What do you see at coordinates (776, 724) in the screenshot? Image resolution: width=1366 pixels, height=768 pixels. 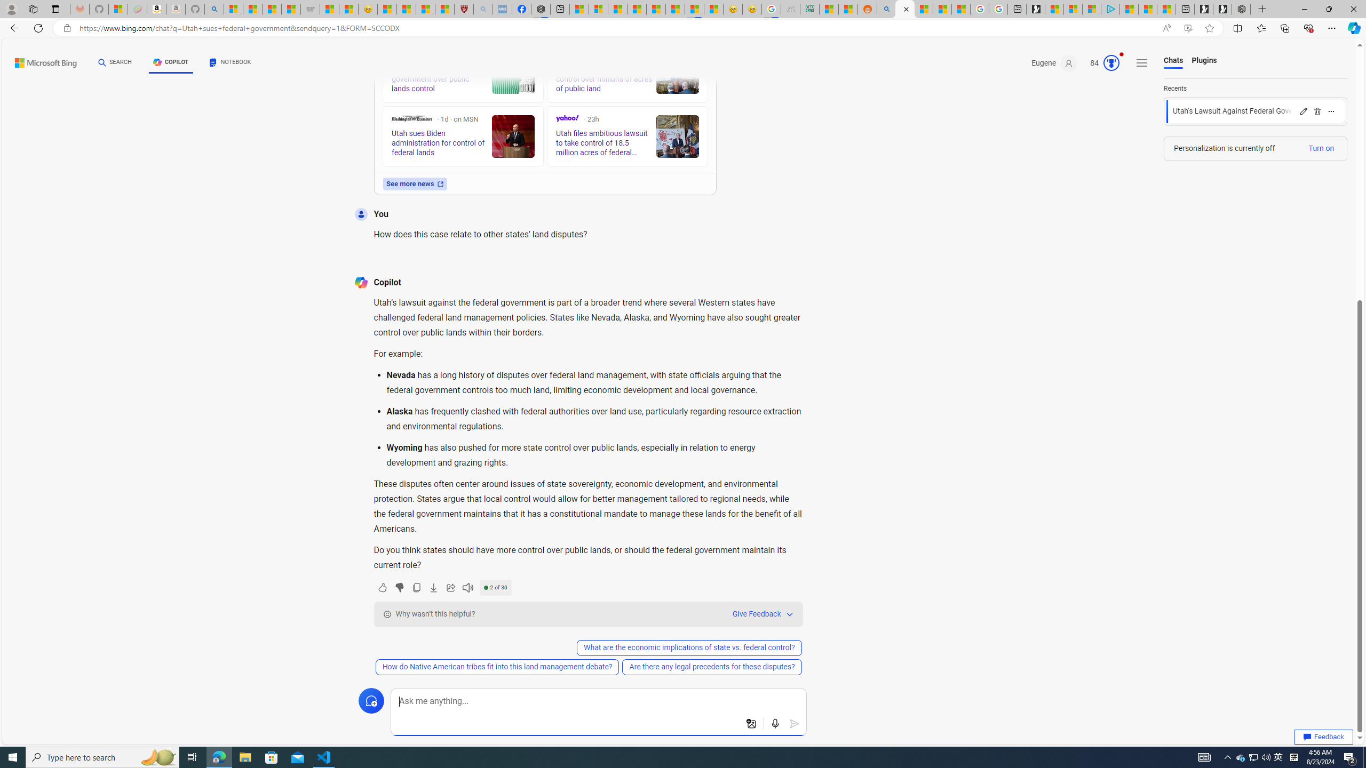 I see `Use microphone` at bounding box center [776, 724].